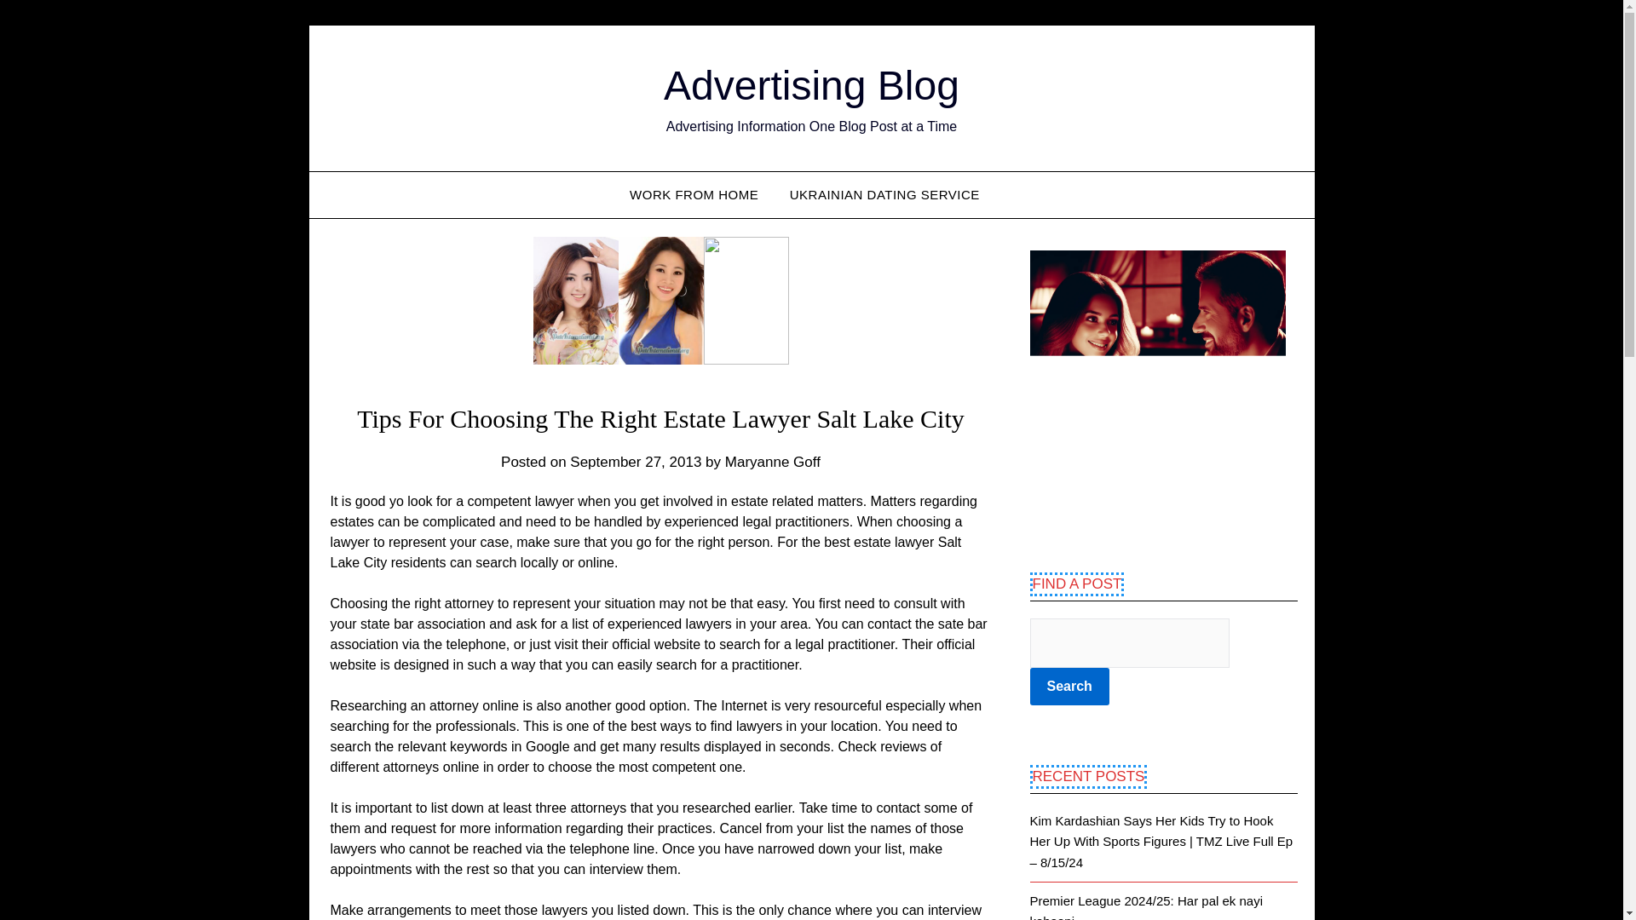 The height and width of the screenshot is (920, 1636). What do you see at coordinates (772, 462) in the screenshot?
I see `Maryanne Goff` at bounding box center [772, 462].